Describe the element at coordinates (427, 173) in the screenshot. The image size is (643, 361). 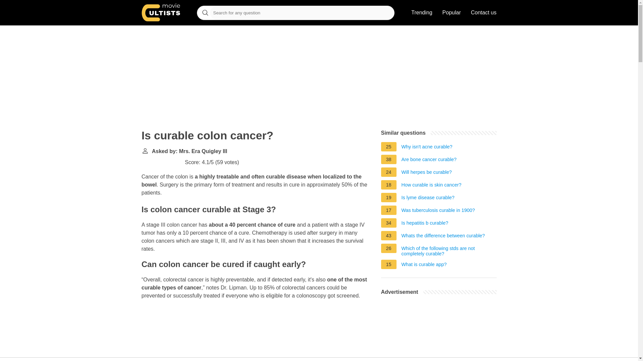
I see `Will herpes be curable?` at that location.